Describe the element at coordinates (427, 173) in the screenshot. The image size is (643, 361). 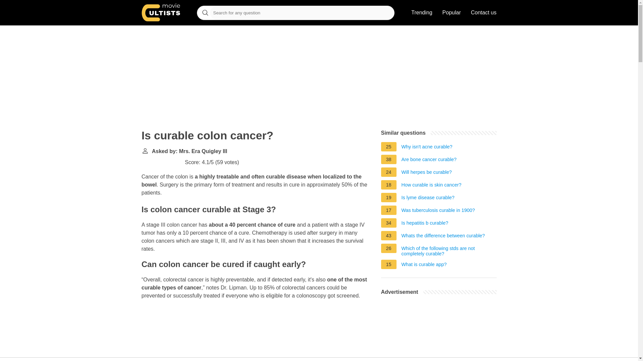
I see `Will herpes be curable?` at that location.